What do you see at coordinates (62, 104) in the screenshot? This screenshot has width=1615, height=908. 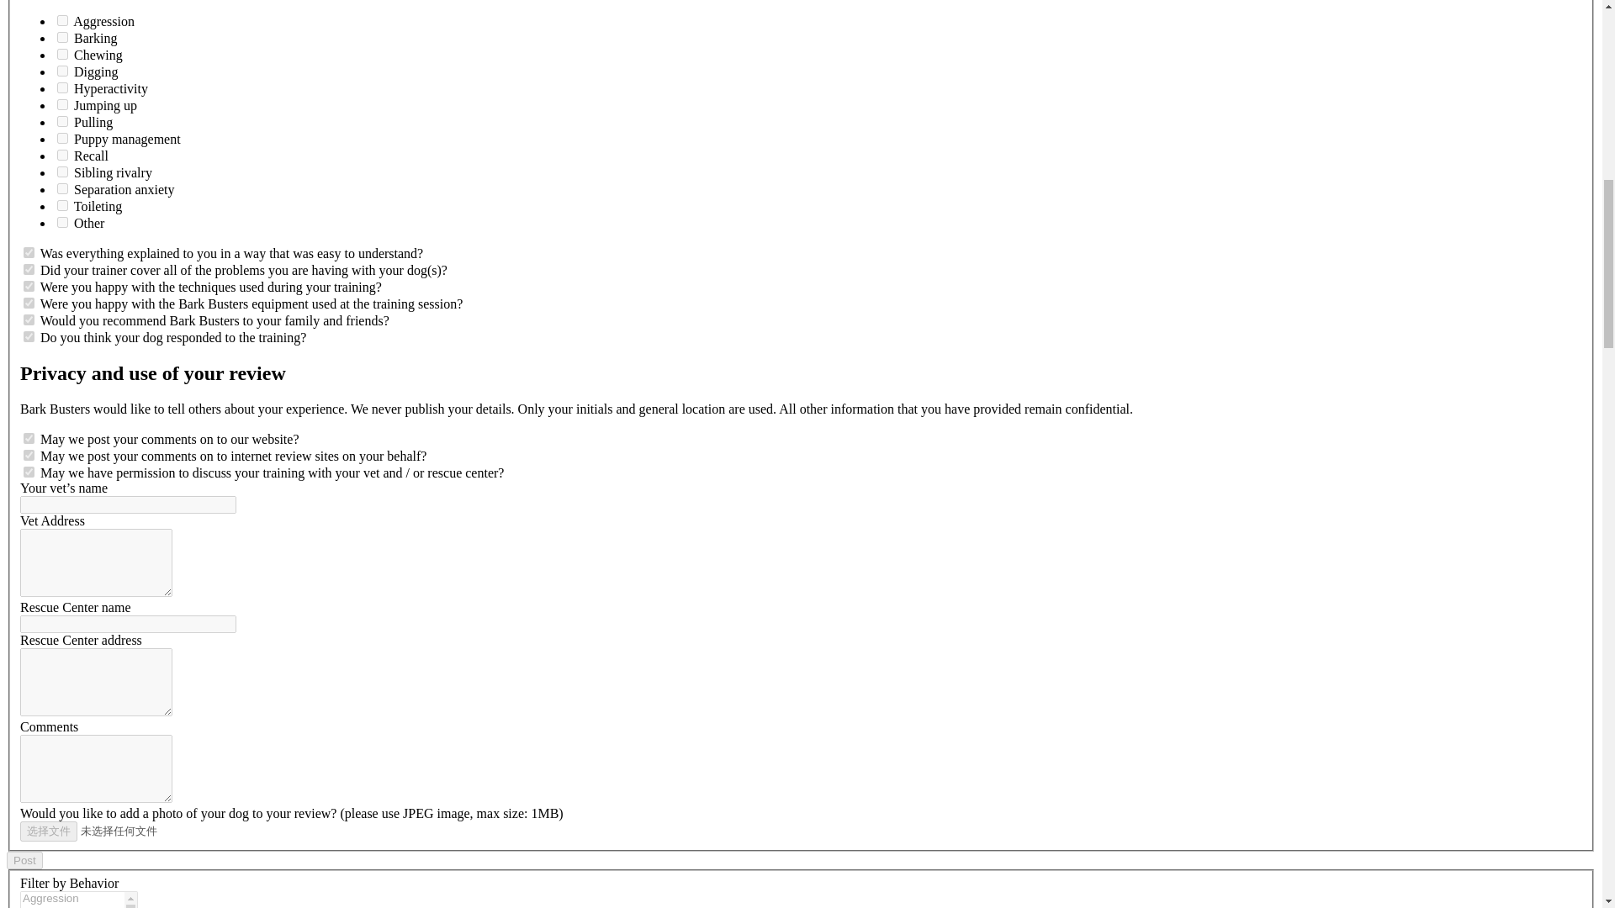 I see `6` at bounding box center [62, 104].